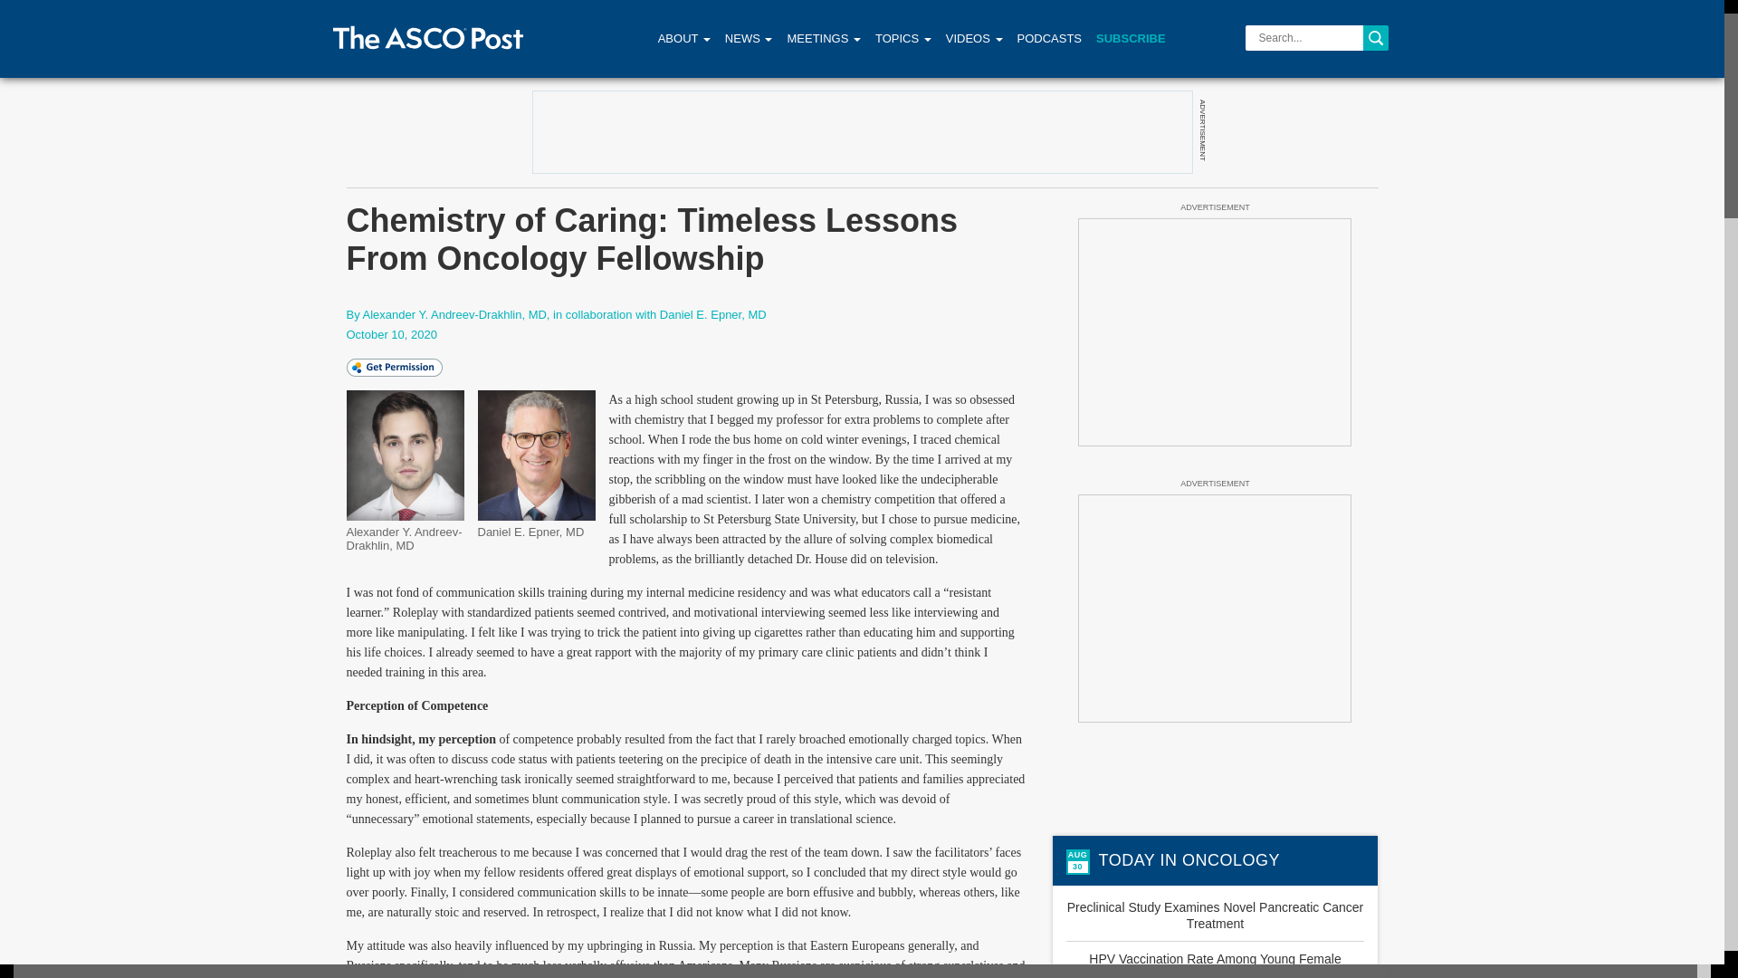  What do you see at coordinates (1132, 38) in the screenshot?
I see `SUBSCRIBE` at bounding box center [1132, 38].